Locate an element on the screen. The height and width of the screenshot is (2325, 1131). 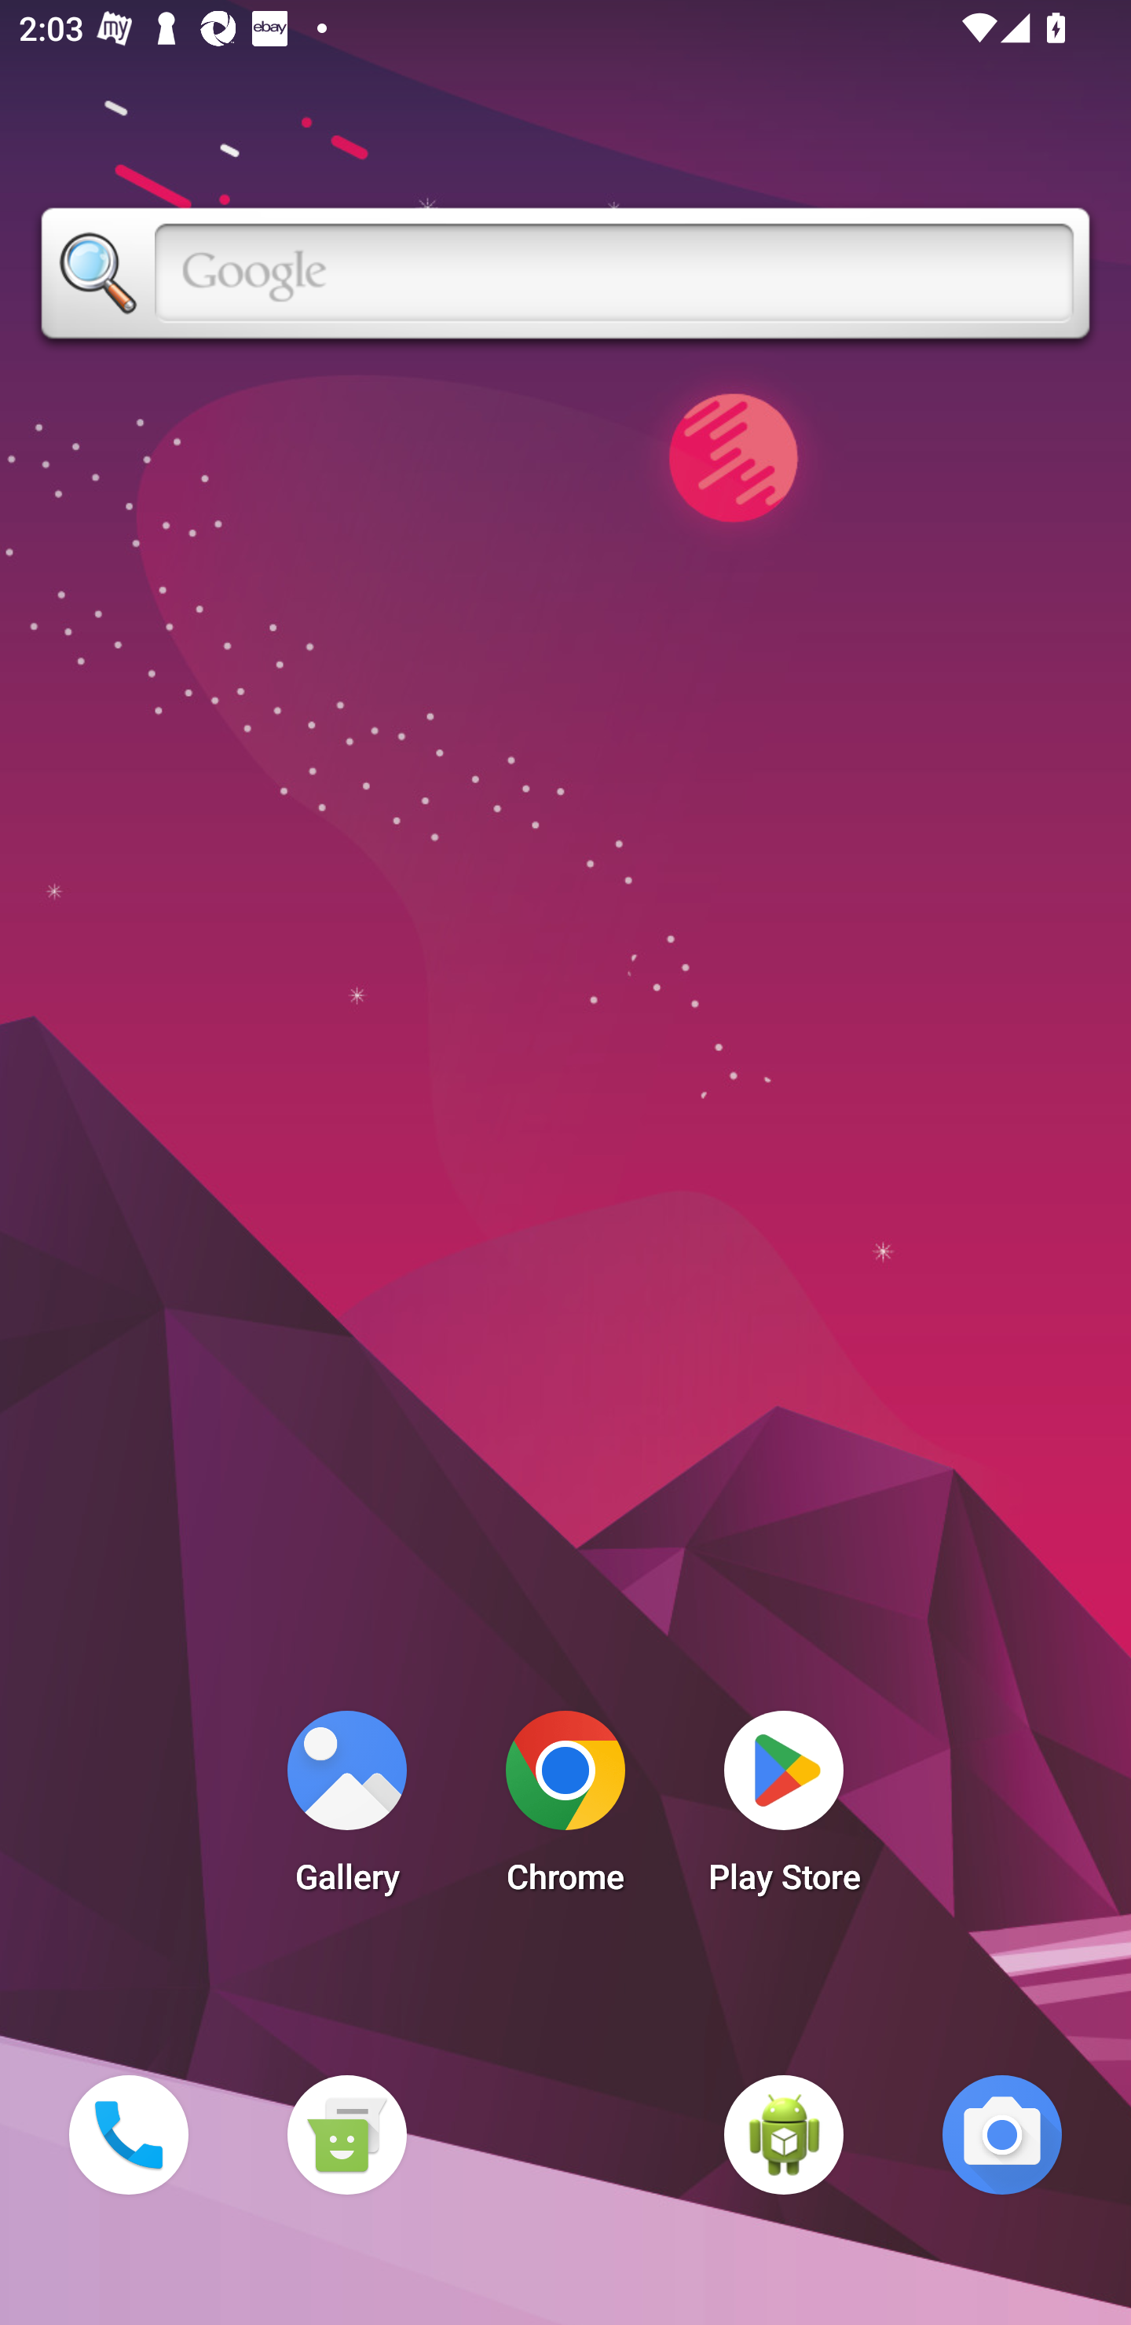
WebView Browser Tester is located at coordinates (784, 2134).